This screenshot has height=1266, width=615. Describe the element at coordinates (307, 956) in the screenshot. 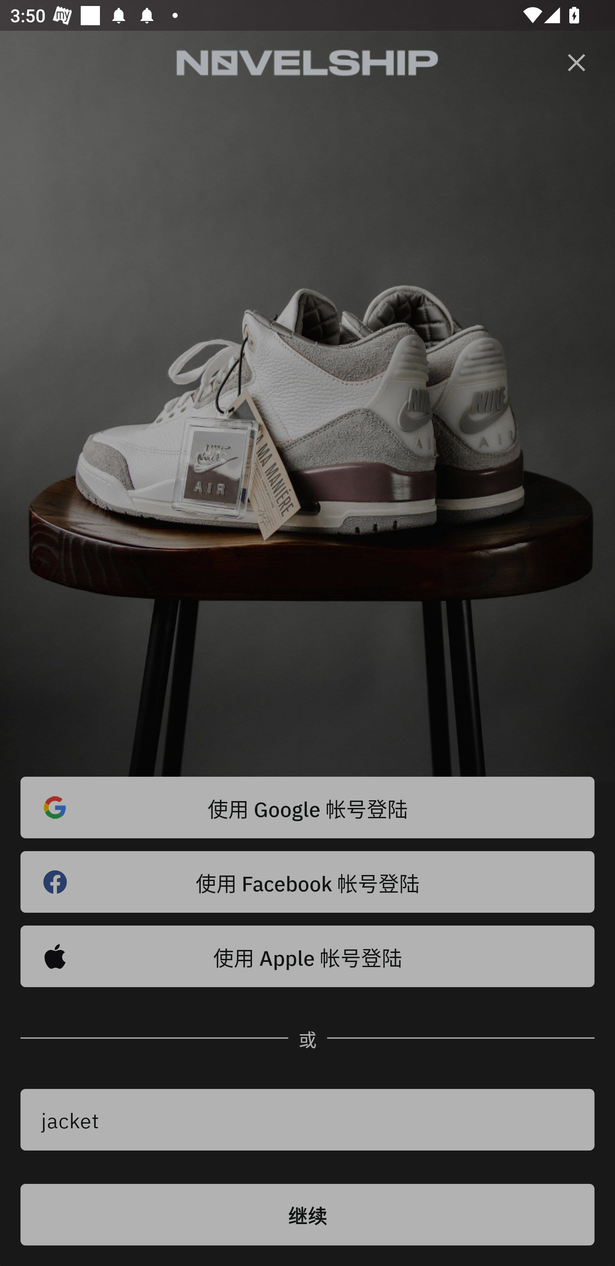

I see ` 使用 Apple 帐号登陆` at that location.